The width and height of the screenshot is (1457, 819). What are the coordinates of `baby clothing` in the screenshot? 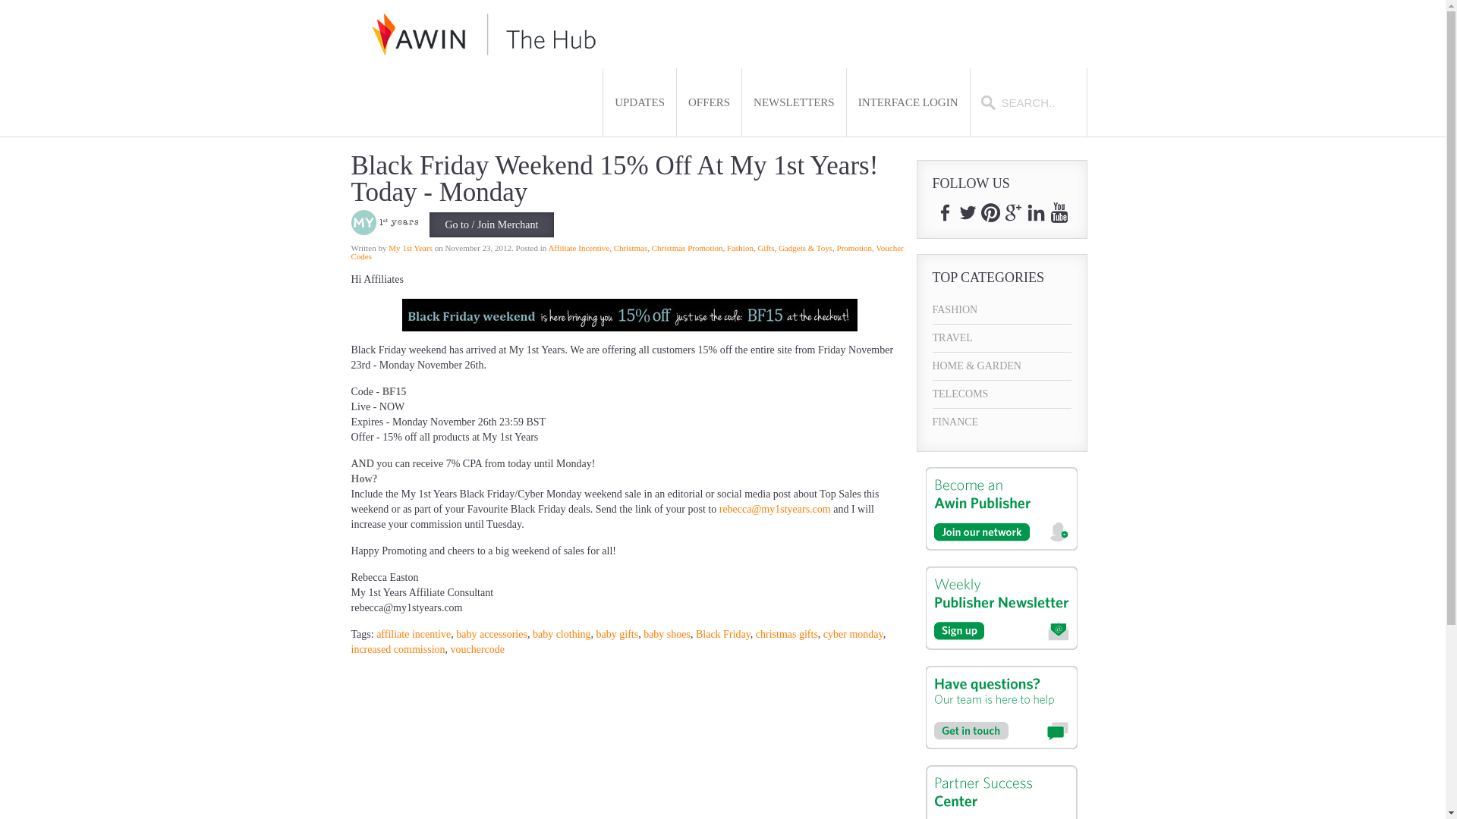 It's located at (562, 634).